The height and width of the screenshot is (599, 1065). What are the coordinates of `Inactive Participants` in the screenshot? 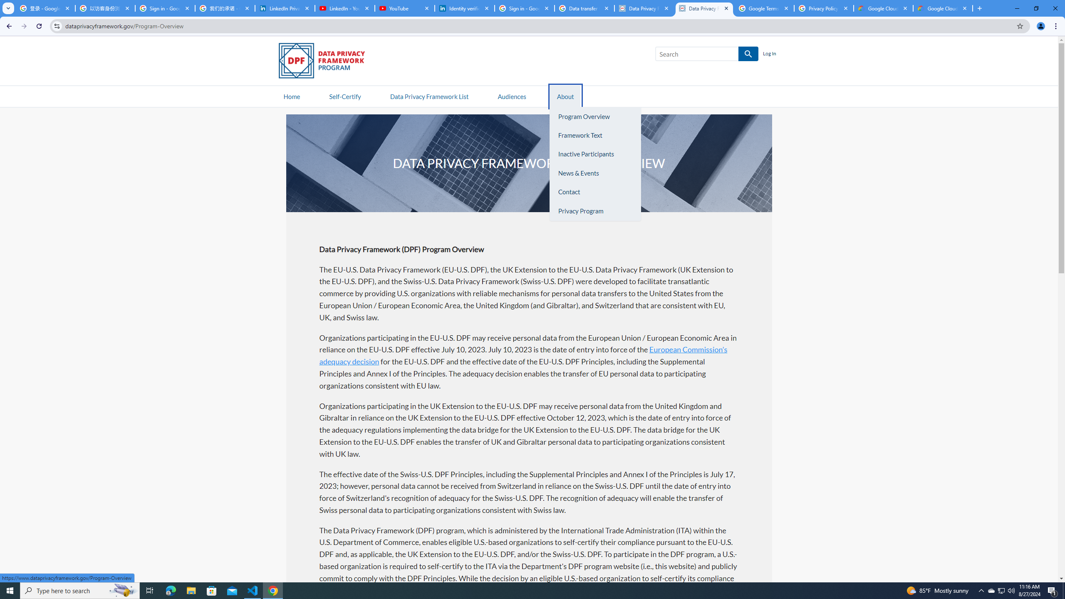 It's located at (595, 154).